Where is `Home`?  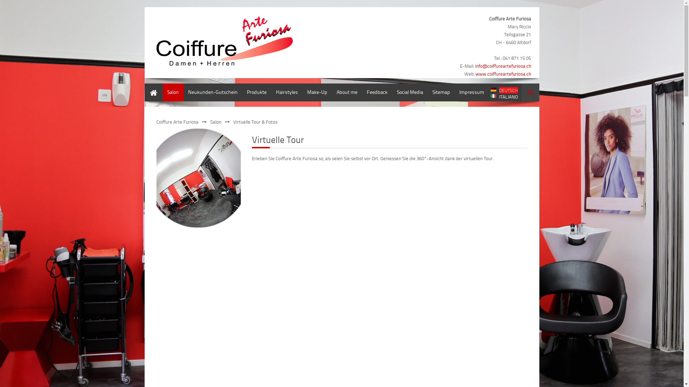
Home is located at coordinates (153, 92).